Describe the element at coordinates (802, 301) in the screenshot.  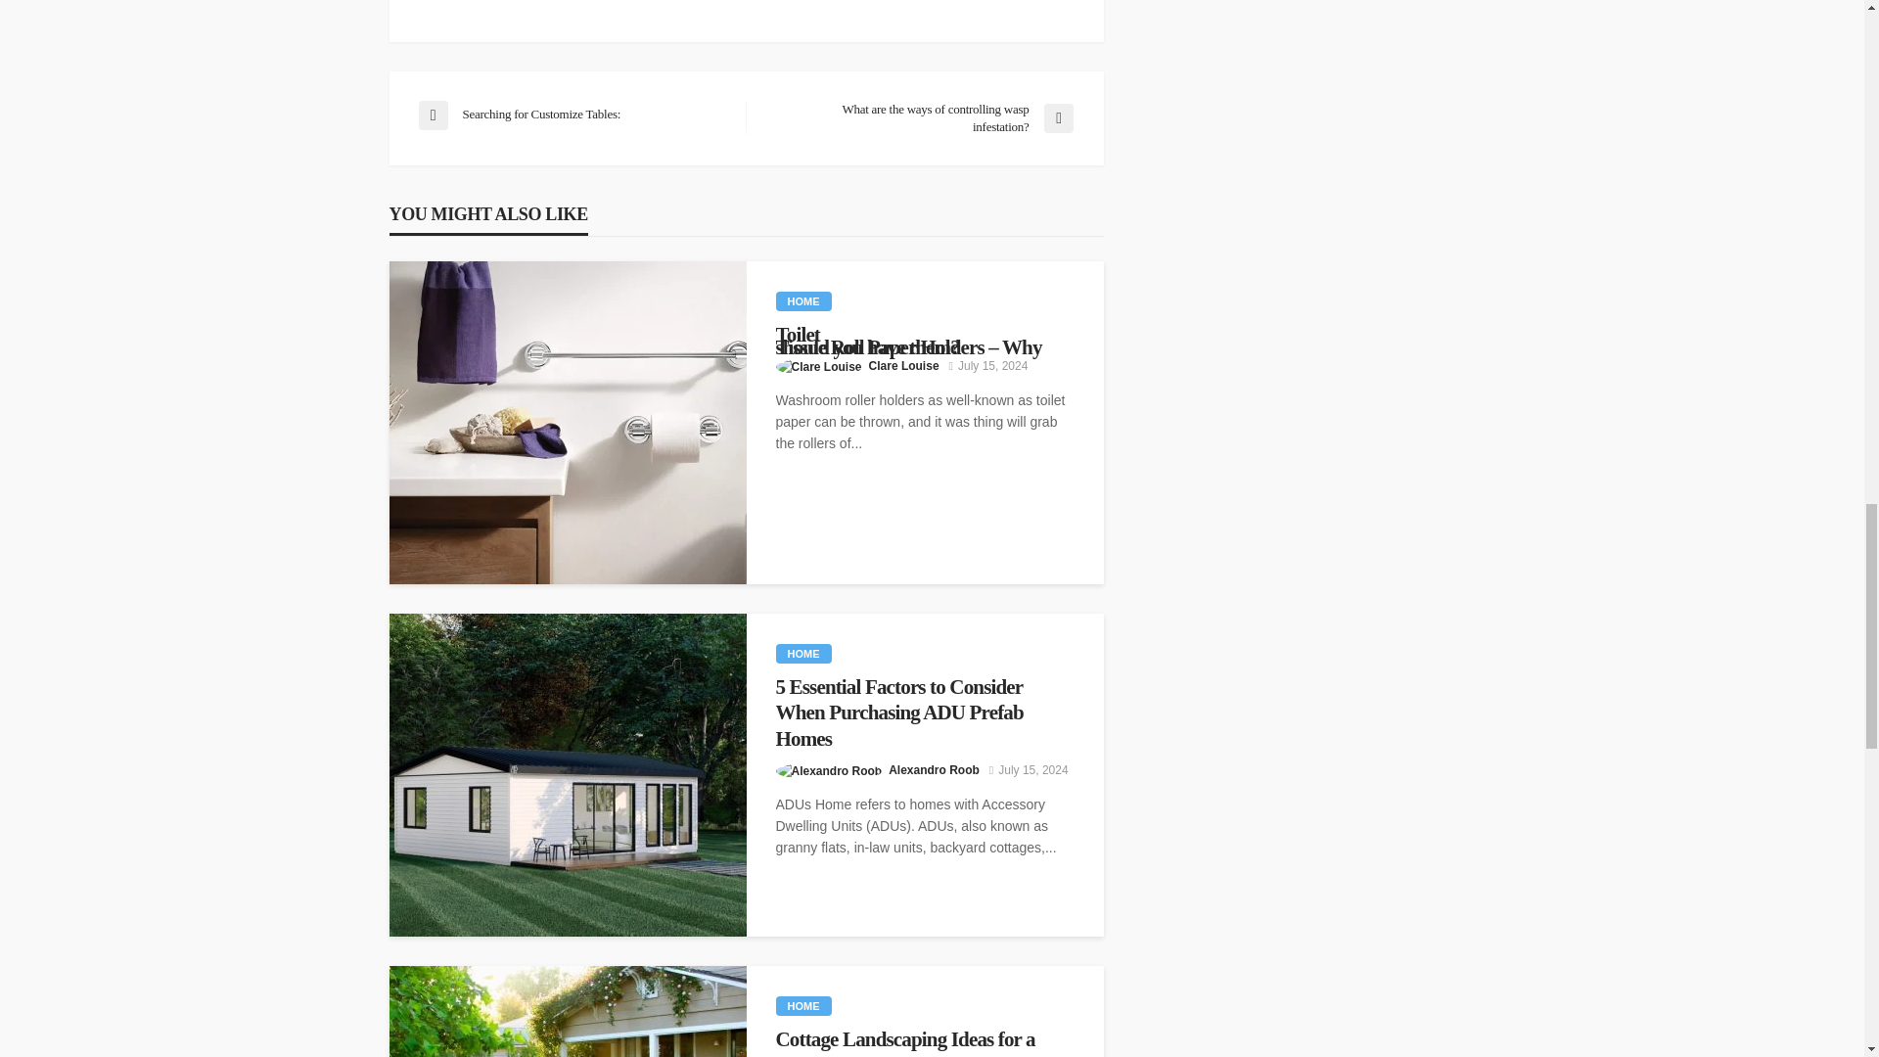
I see `Home` at that location.